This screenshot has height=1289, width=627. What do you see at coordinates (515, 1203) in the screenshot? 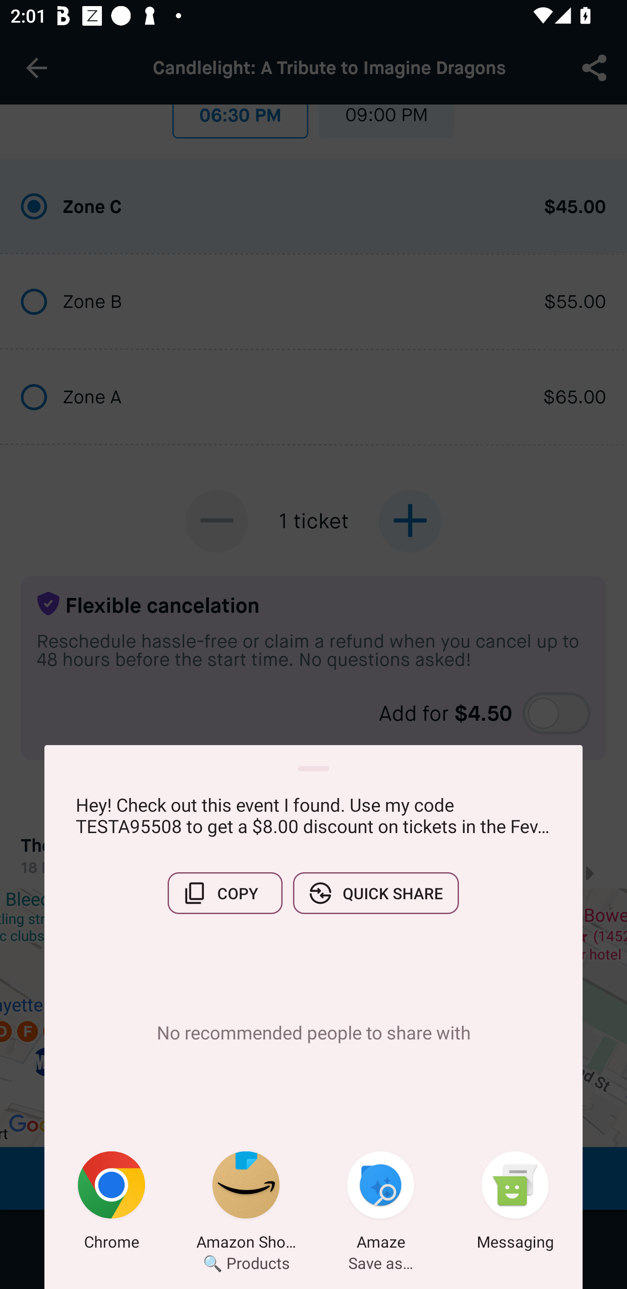
I see `Messaging` at bounding box center [515, 1203].